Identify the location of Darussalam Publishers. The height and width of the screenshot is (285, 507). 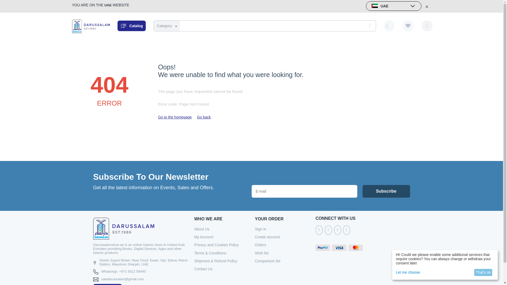
(91, 26).